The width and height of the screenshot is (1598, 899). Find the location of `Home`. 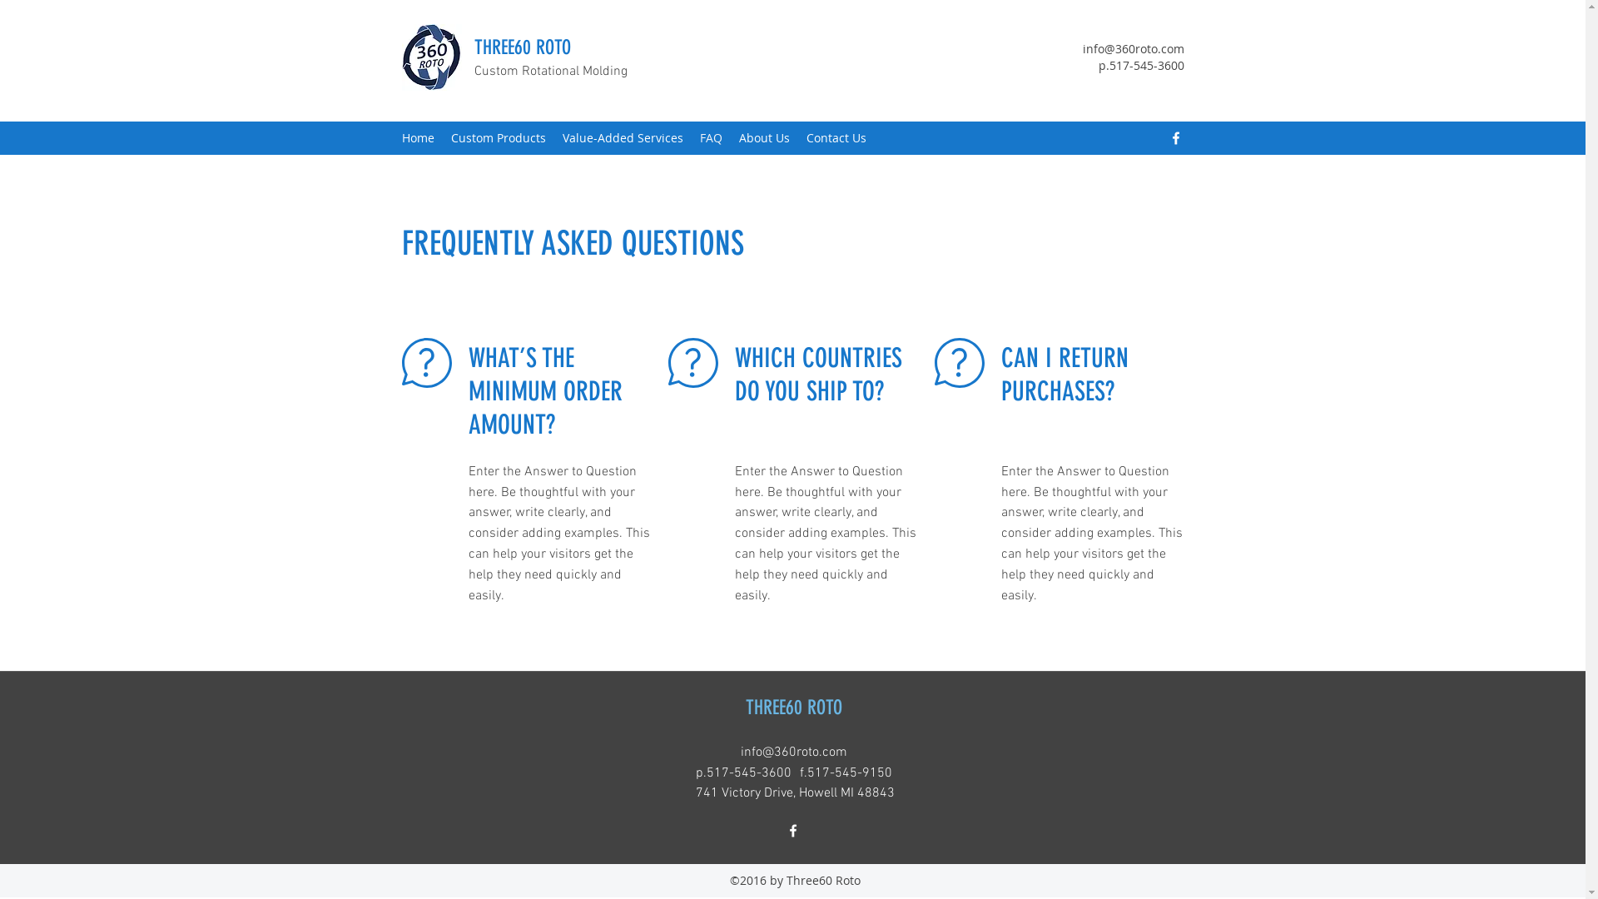

Home is located at coordinates (418, 138).